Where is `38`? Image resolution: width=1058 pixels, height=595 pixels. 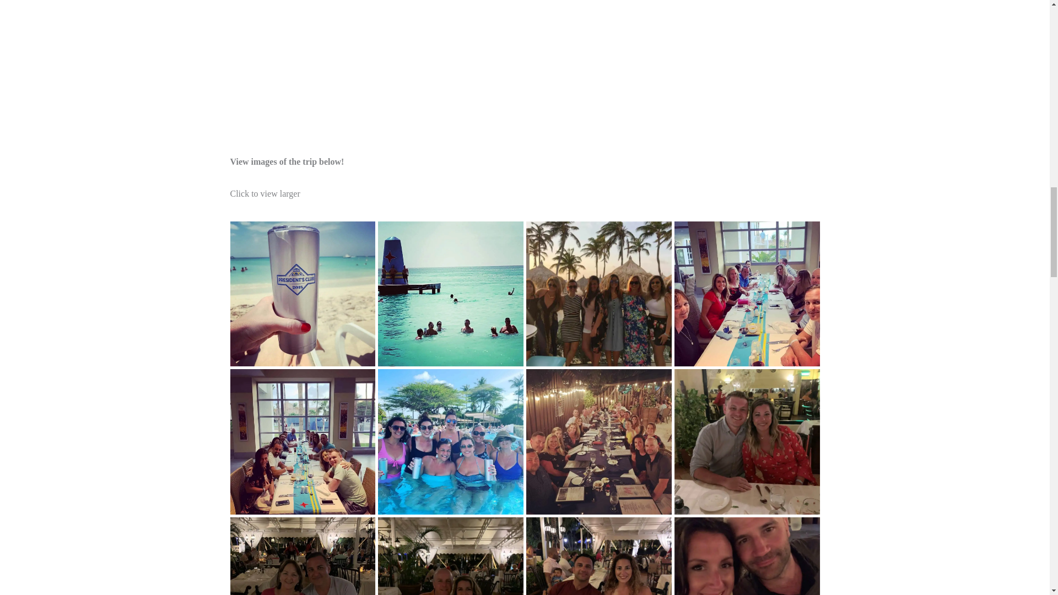 38 is located at coordinates (451, 556).